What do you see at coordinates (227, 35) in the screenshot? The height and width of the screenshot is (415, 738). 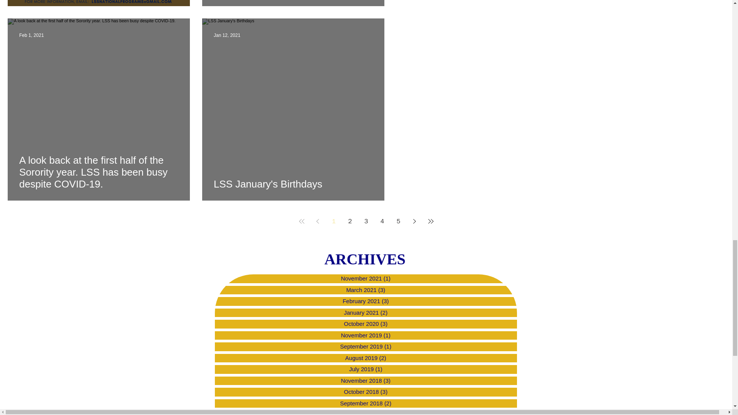 I see `Jan 12, 2021` at bounding box center [227, 35].